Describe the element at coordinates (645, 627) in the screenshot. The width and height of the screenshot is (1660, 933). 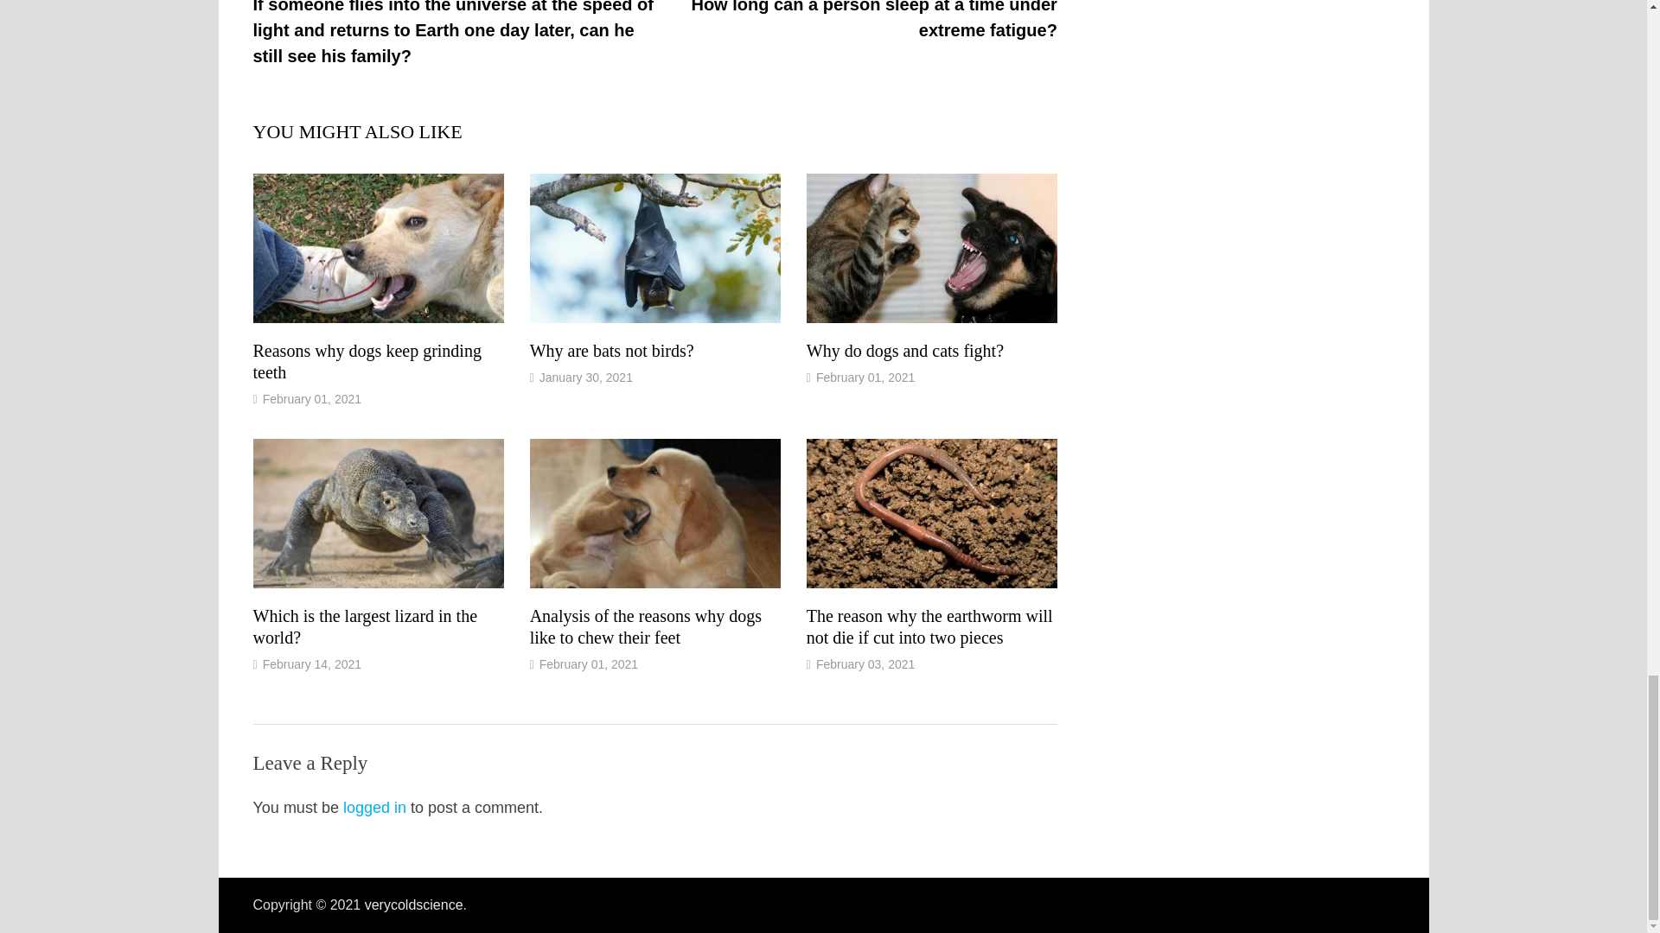
I see `Analysis of the reasons why dogs like to chew their feet` at that location.